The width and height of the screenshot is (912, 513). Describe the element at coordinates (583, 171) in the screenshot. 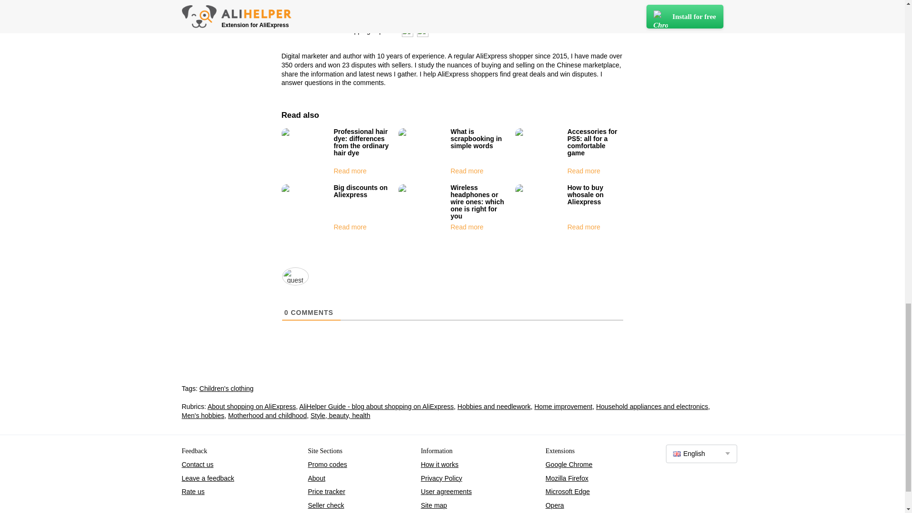

I see `Read more` at that location.